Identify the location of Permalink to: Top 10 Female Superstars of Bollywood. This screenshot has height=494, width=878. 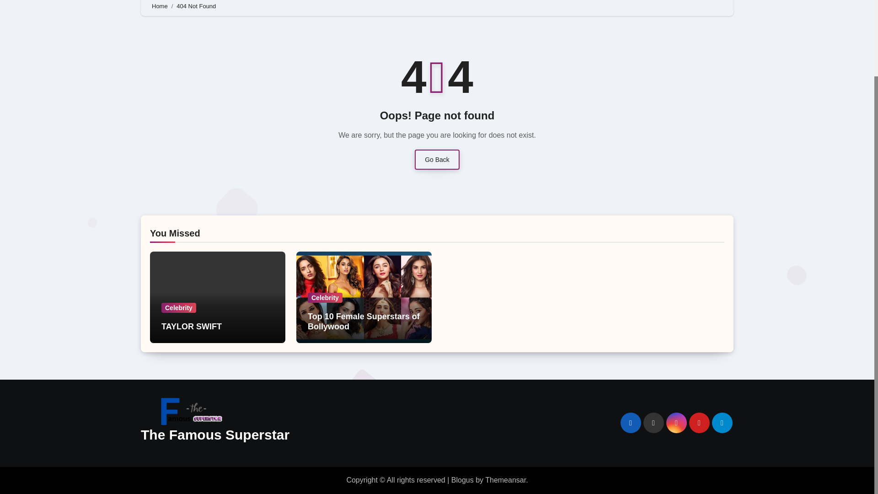
(364, 321).